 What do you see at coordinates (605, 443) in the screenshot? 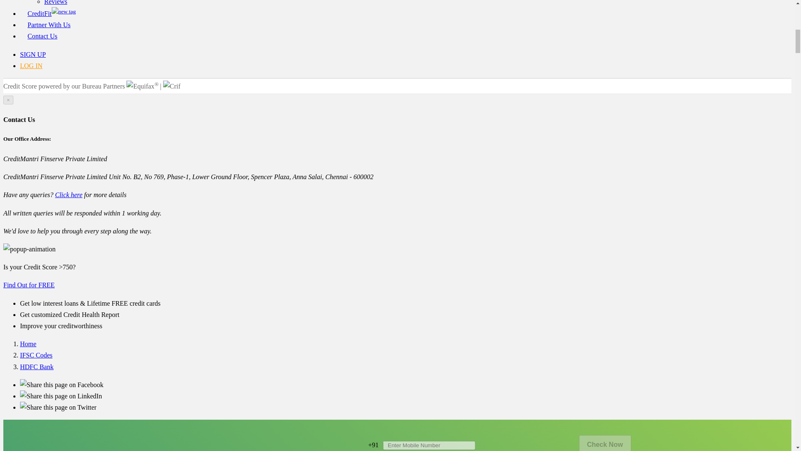
I see `Check Now` at bounding box center [605, 443].